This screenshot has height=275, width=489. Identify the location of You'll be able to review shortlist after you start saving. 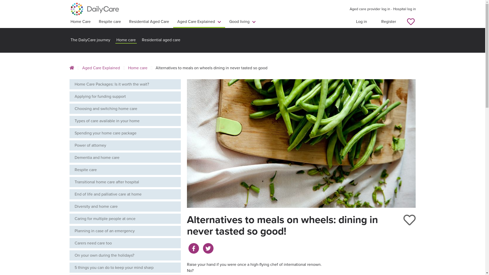
(411, 22).